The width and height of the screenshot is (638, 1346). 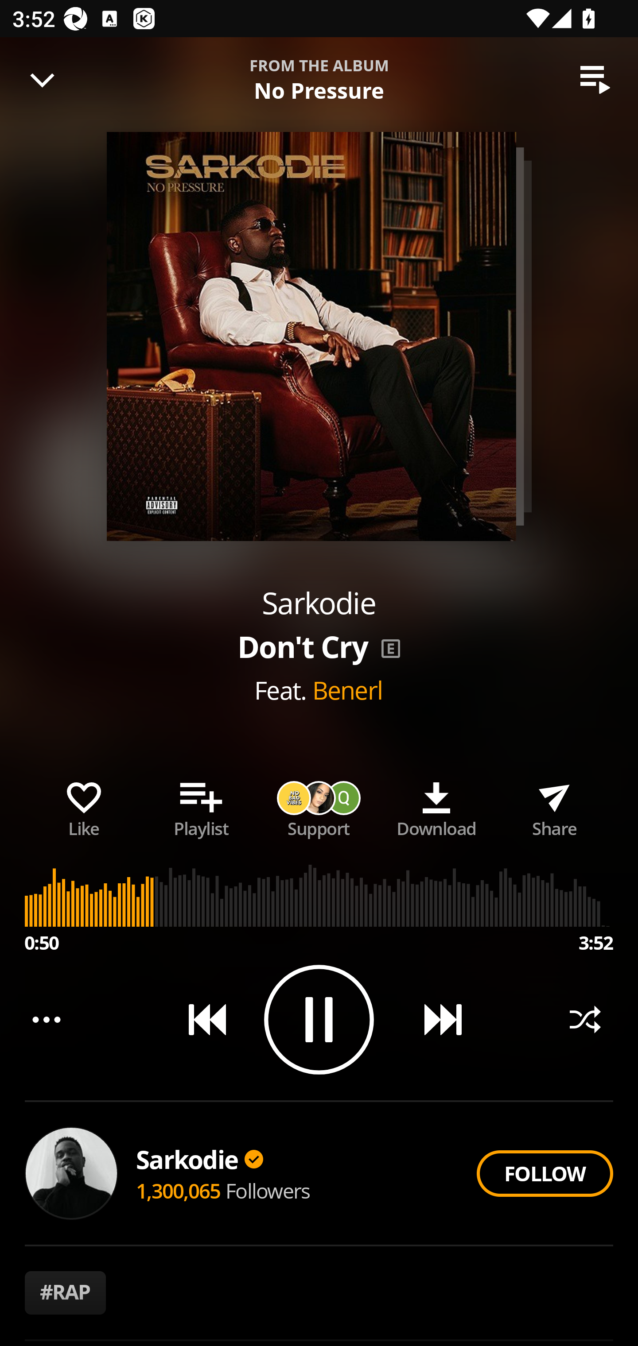 I want to click on Next song, so click(x=436, y=1019).